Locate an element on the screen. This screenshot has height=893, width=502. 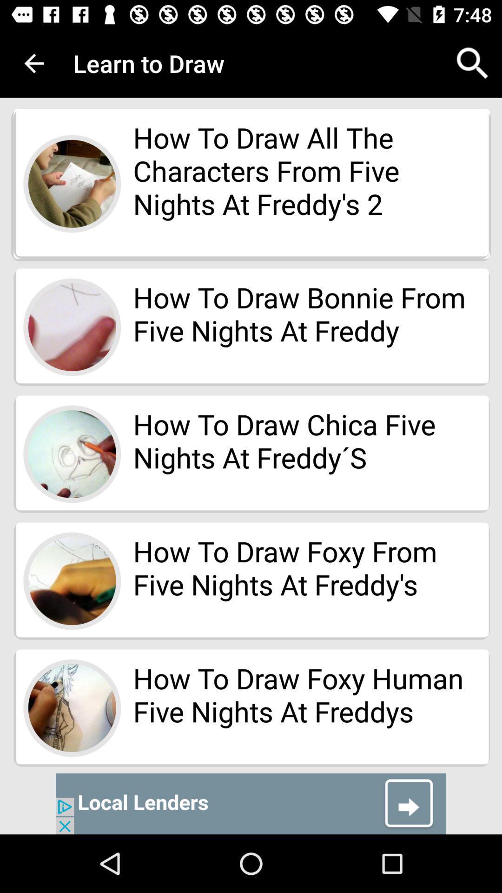
open advertisement is located at coordinates (251, 804).